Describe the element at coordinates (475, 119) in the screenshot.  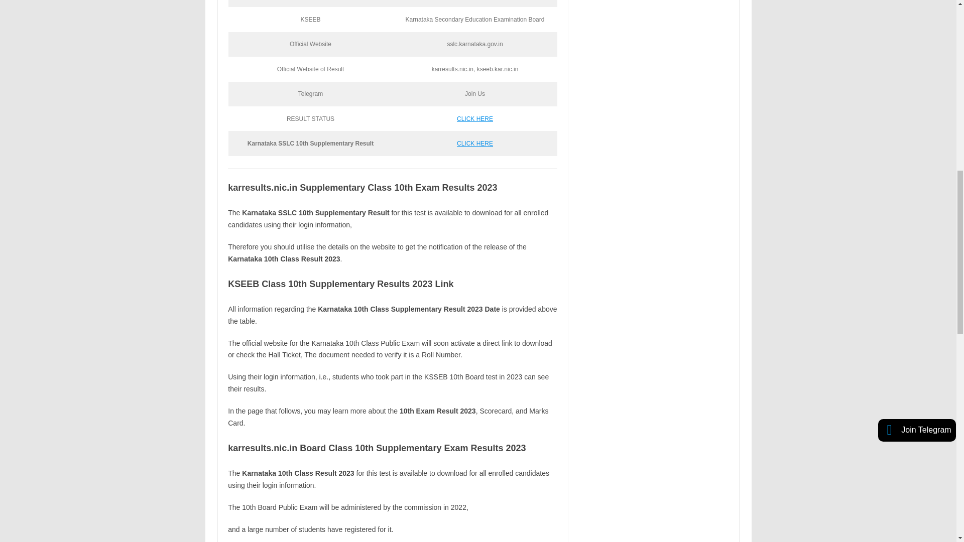
I see `CLICK HERE` at that location.